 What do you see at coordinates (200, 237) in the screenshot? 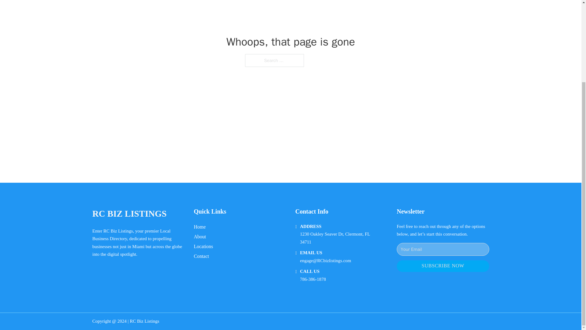
I see `About` at bounding box center [200, 237].